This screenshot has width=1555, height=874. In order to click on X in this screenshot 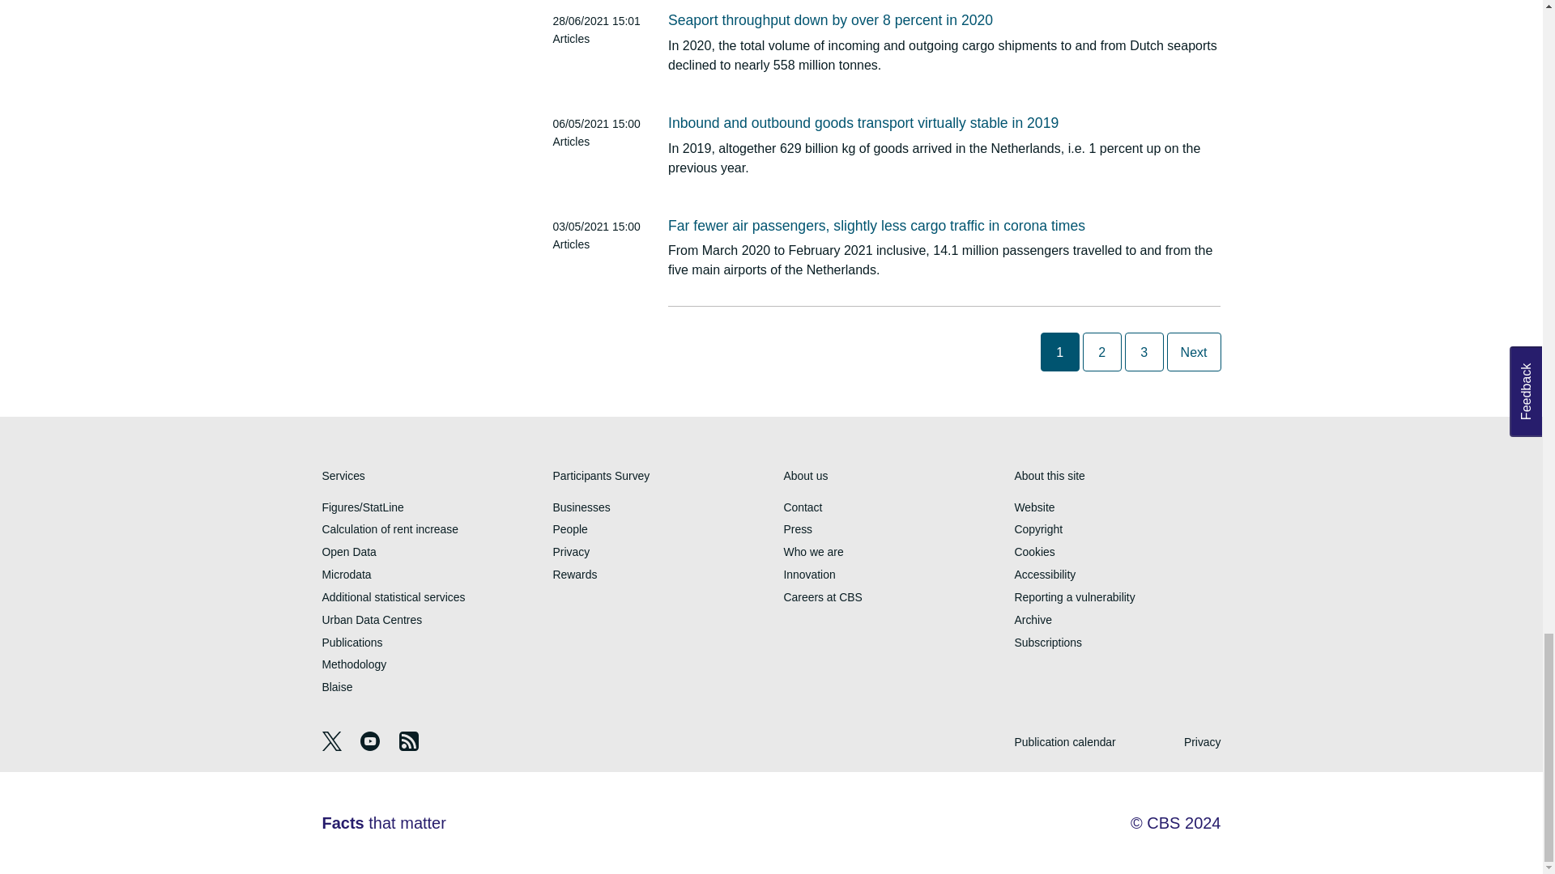, I will do `click(334, 746)`.